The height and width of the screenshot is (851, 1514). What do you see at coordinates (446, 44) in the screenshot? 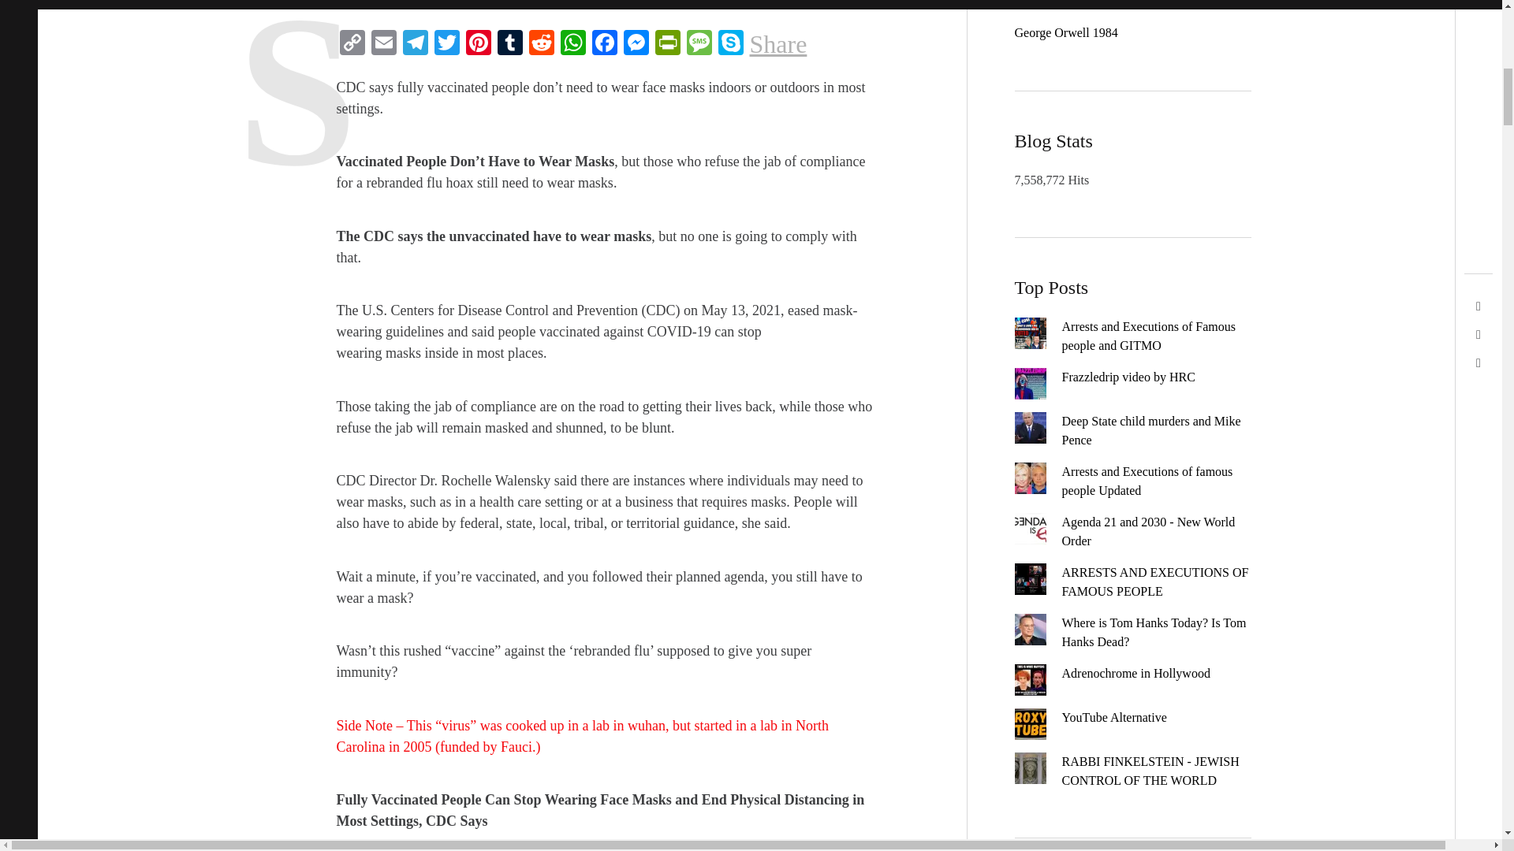
I see `Twitter` at bounding box center [446, 44].